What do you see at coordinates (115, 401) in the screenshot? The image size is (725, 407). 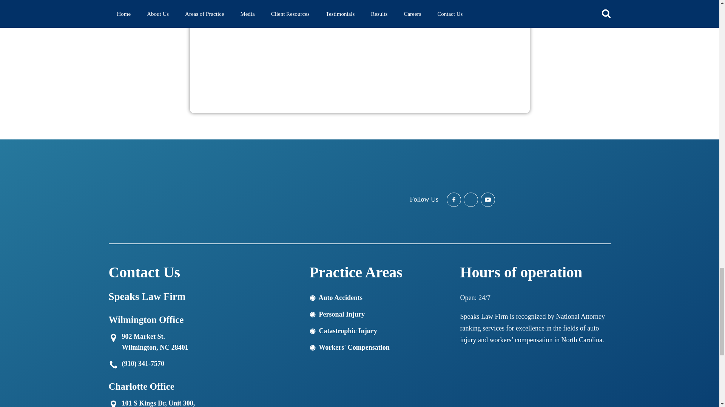 I see `Charlotte Office` at bounding box center [115, 401].